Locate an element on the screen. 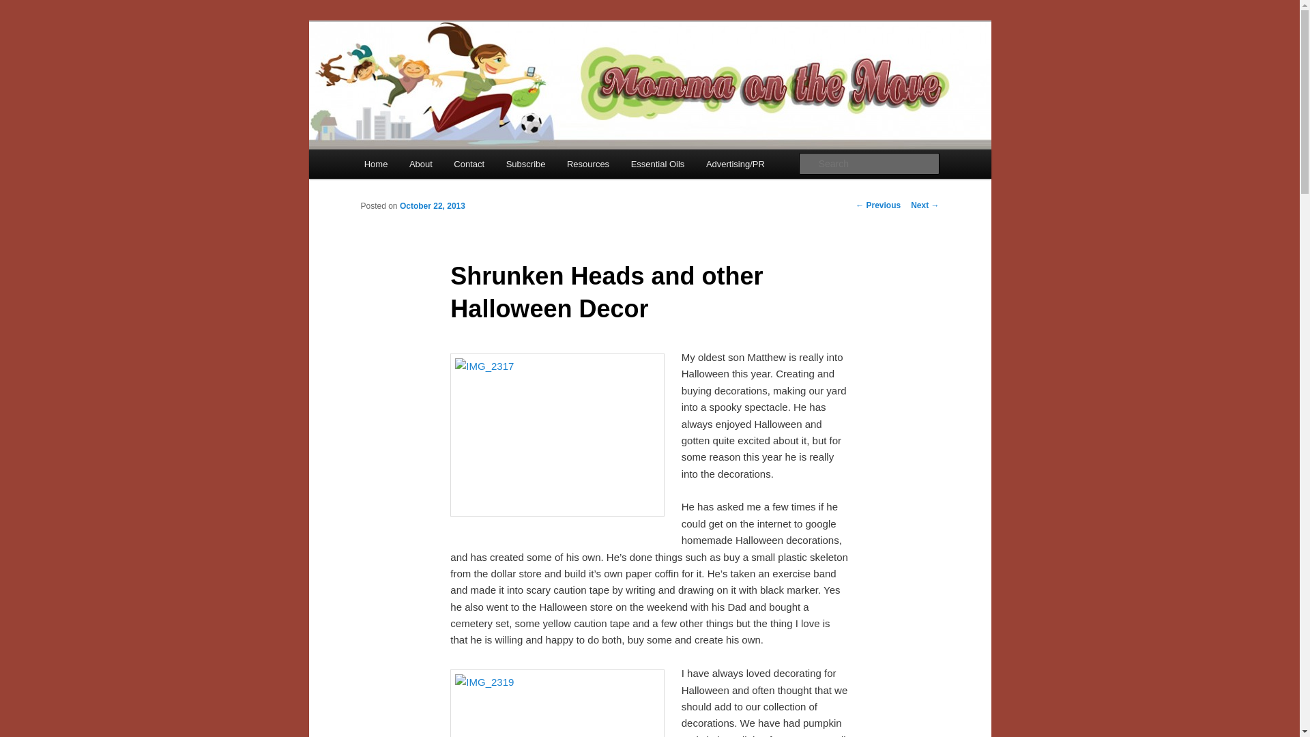 The height and width of the screenshot is (737, 1310). Search is located at coordinates (22, 8).